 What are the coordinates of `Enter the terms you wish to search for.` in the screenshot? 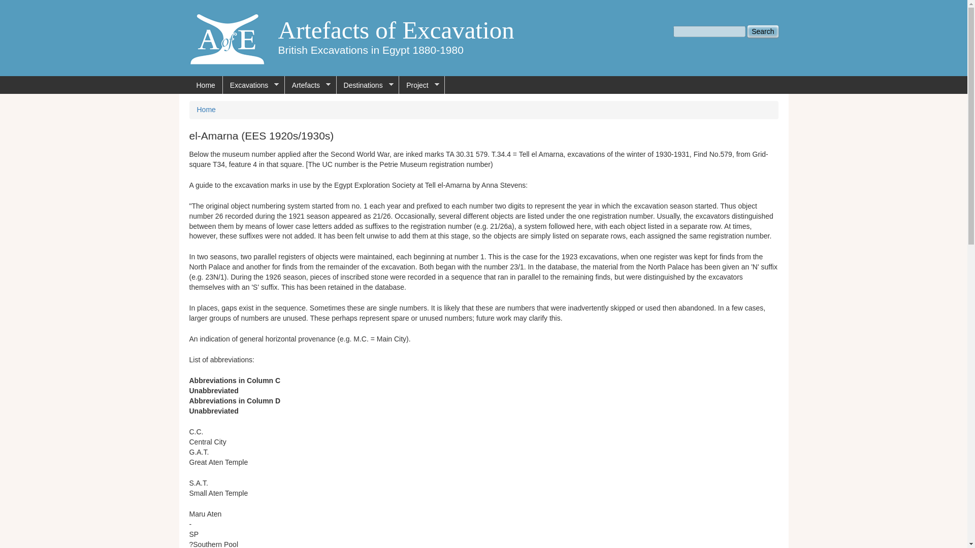 It's located at (709, 31).